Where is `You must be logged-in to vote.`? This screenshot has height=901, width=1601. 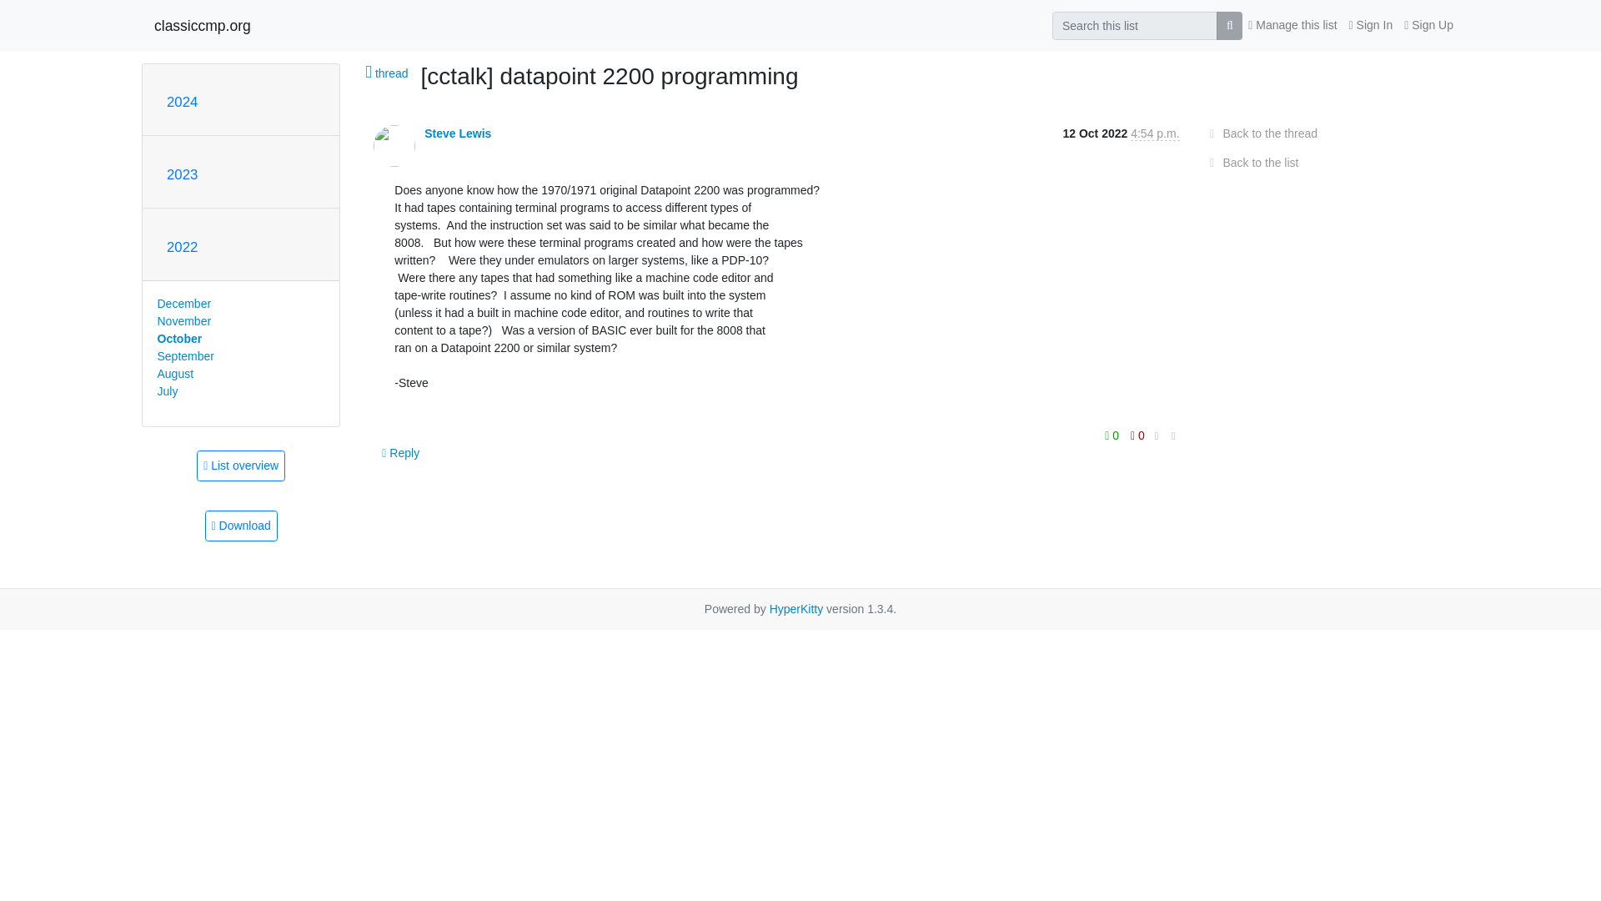
You must be logged-in to vote. is located at coordinates (1114, 434).